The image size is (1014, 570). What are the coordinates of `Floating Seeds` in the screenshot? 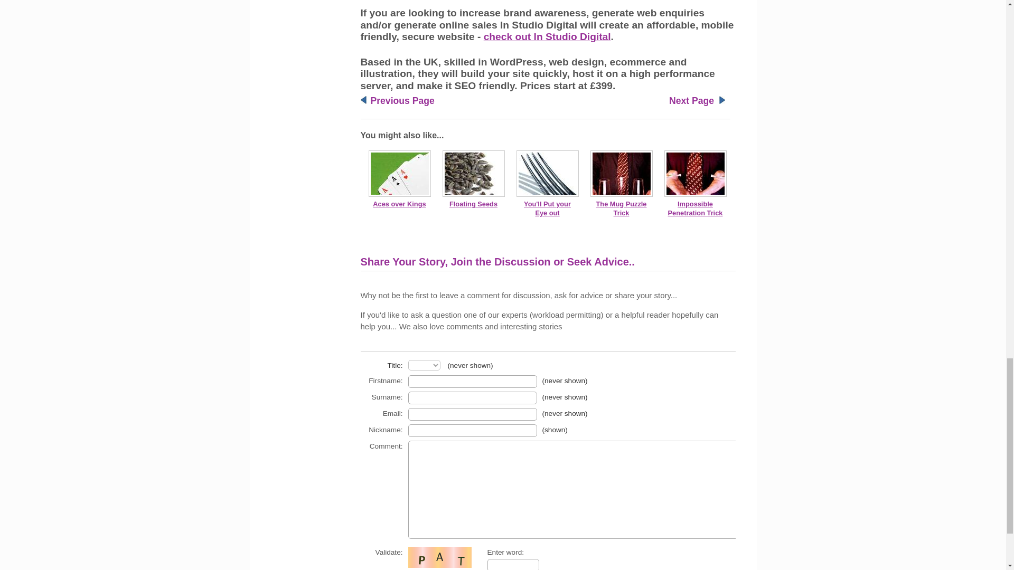 It's located at (473, 204).